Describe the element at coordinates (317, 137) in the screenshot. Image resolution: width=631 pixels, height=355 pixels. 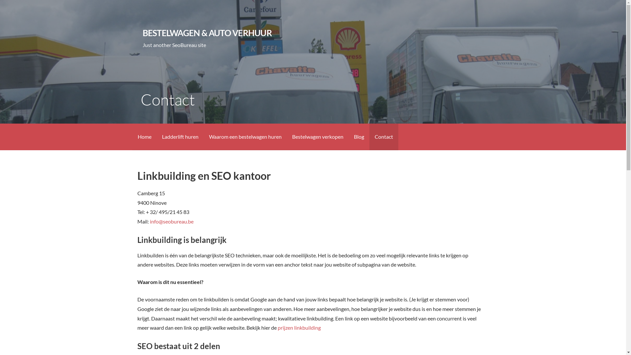
I see `Bestelwagen verkopen` at that location.